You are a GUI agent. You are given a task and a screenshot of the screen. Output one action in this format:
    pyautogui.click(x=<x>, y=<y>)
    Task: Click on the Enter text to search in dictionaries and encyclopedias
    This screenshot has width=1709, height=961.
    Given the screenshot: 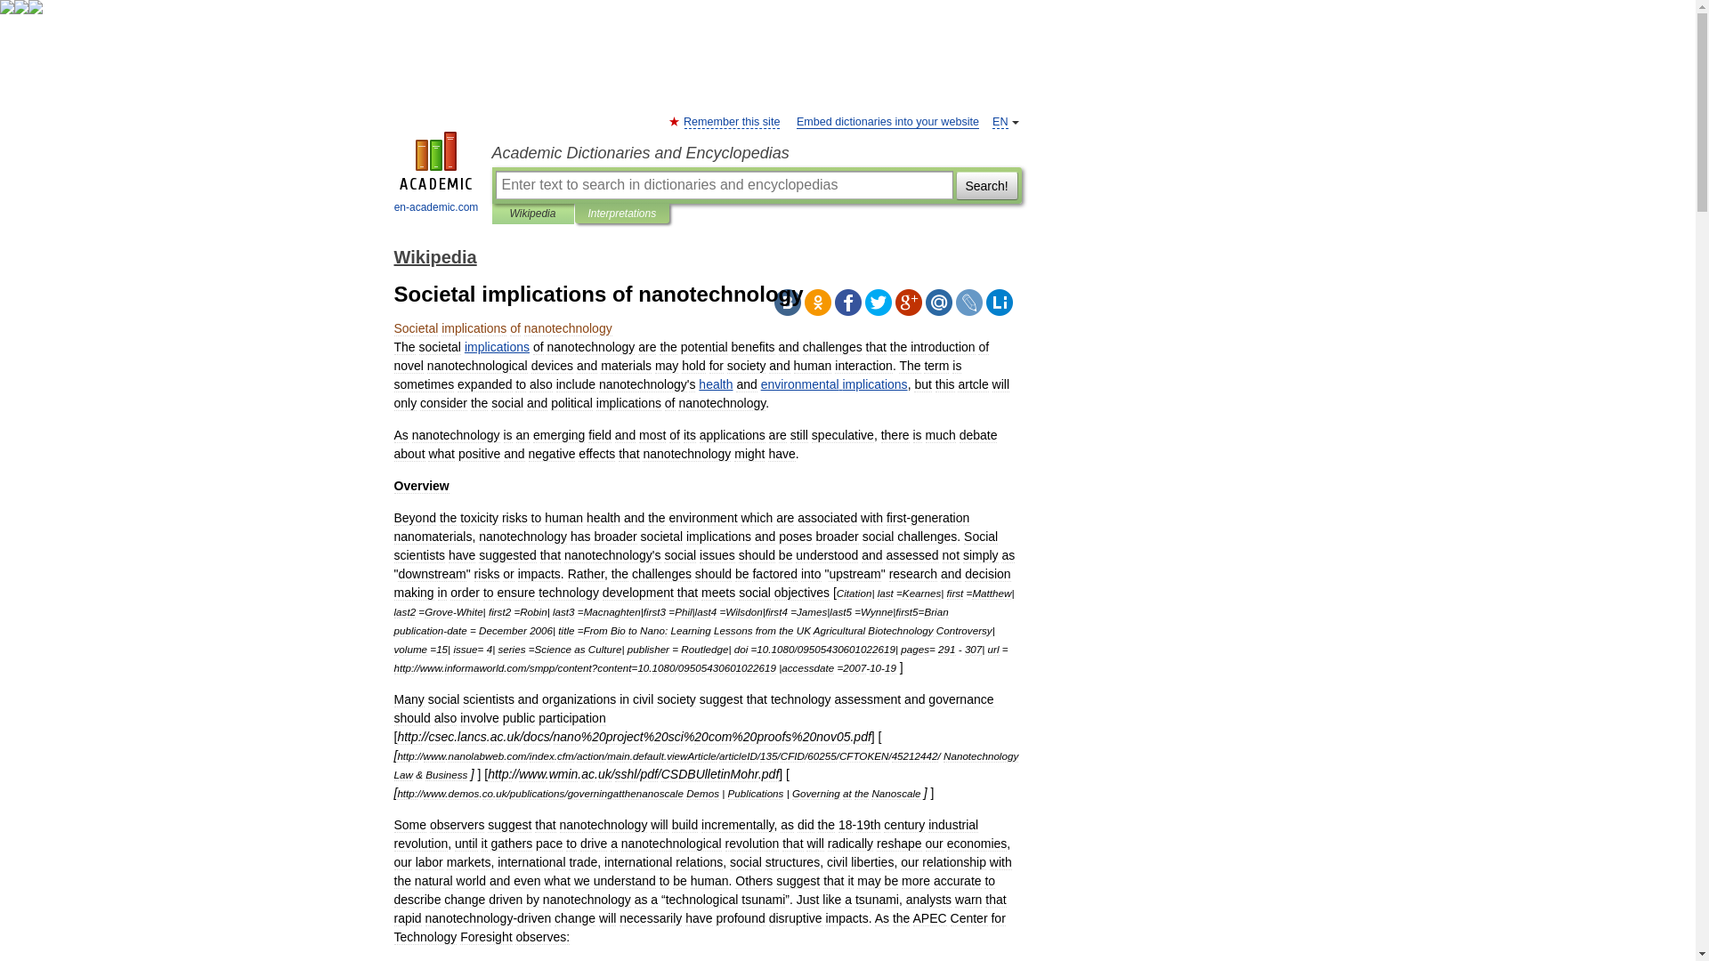 What is the action you would take?
    pyautogui.click(x=723, y=185)
    